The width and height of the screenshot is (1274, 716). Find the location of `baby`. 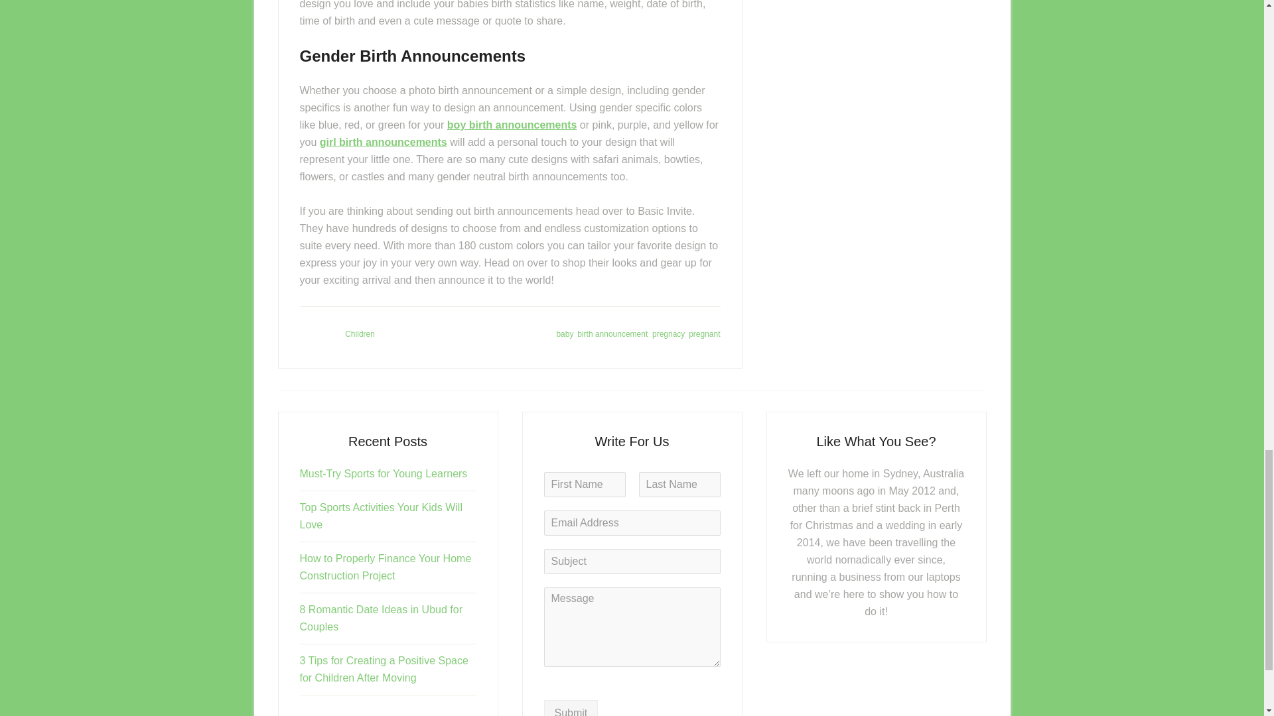

baby is located at coordinates (564, 333).